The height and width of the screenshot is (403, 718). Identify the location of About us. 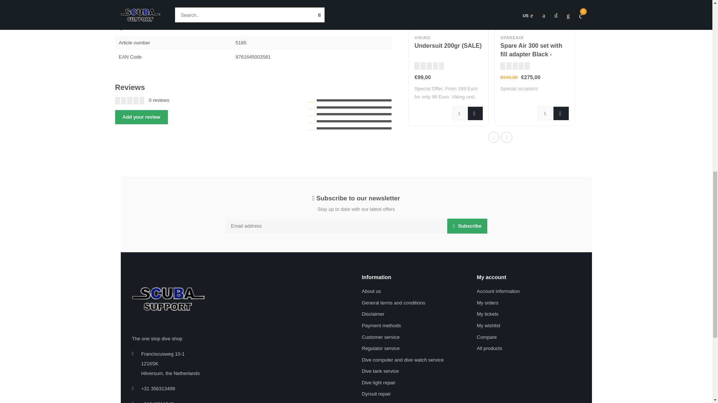
(371, 291).